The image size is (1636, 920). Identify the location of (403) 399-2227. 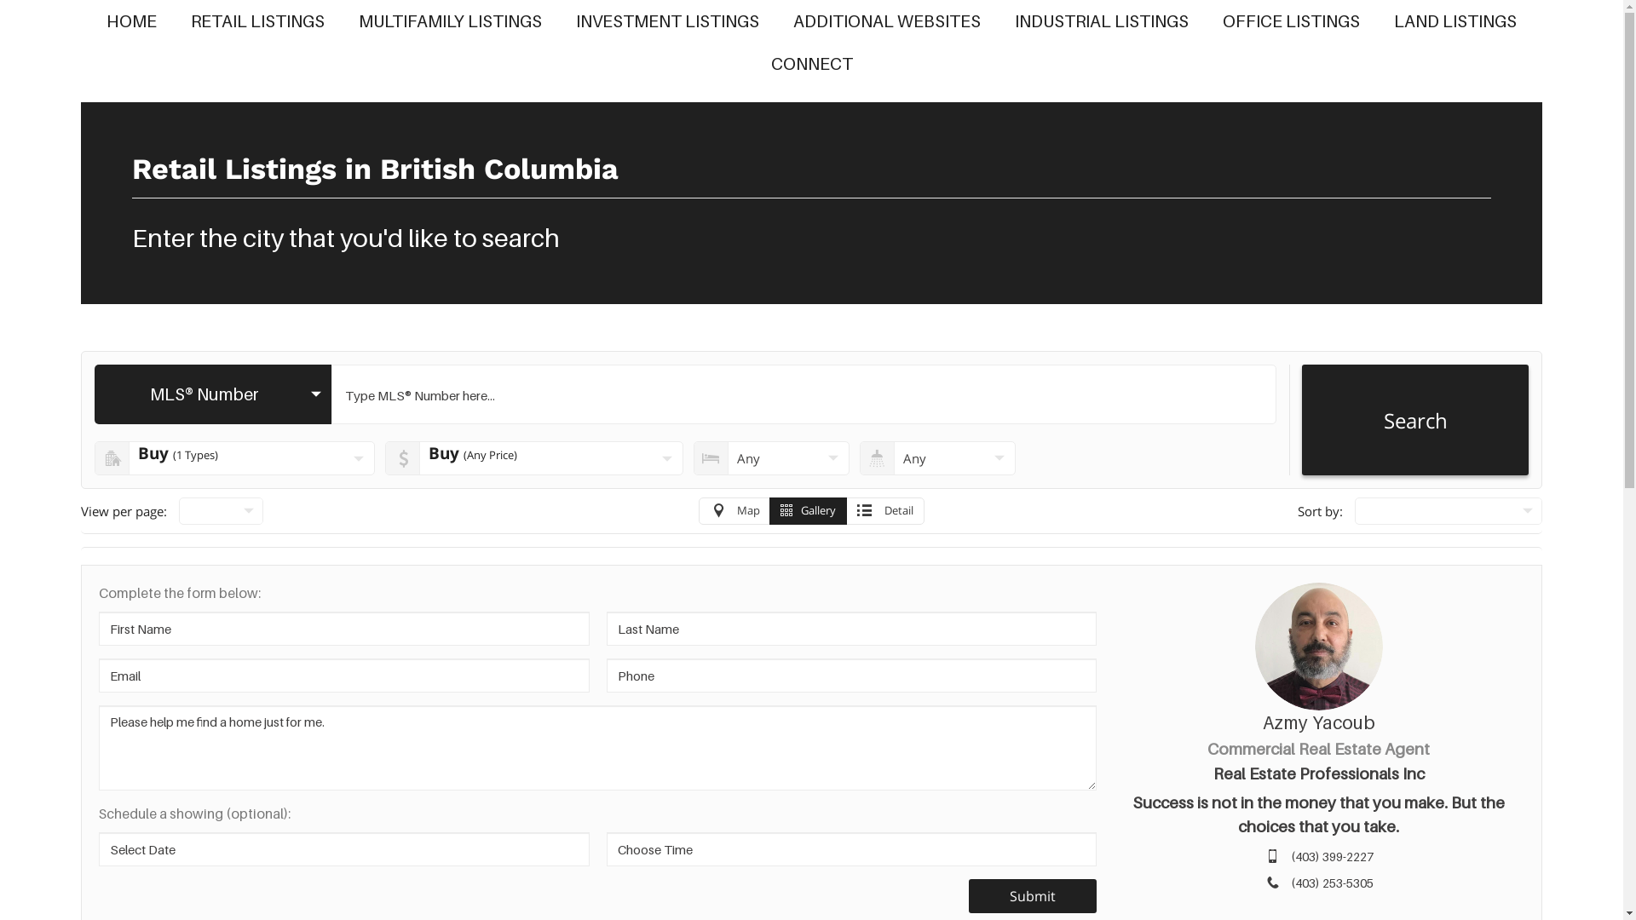
(1333, 857).